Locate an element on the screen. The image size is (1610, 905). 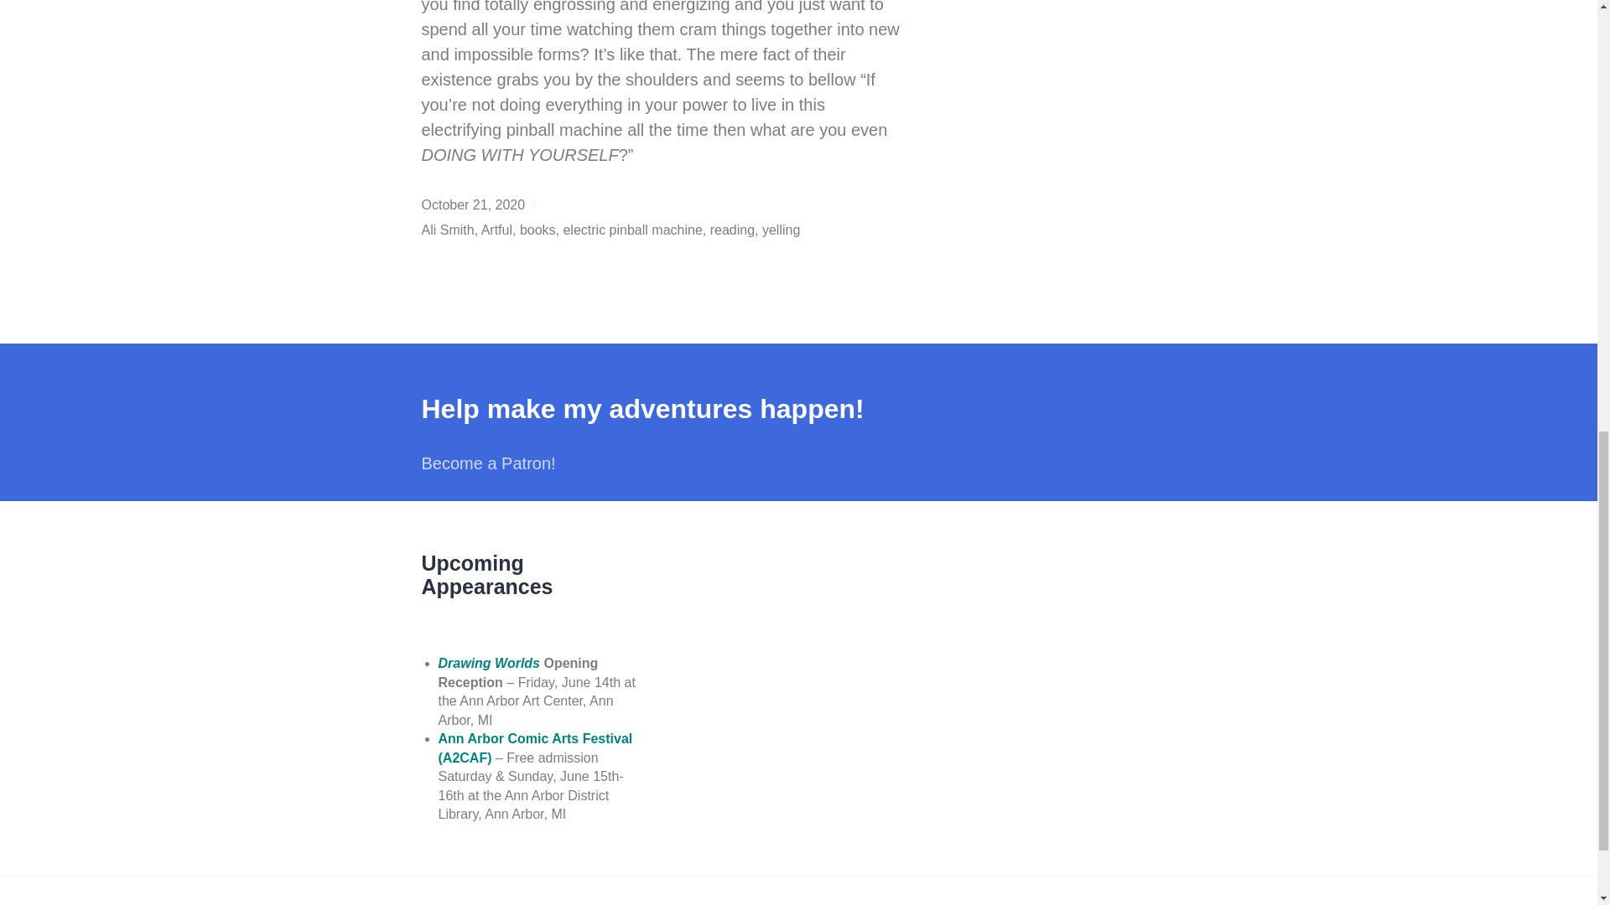
books is located at coordinates (538, 230).